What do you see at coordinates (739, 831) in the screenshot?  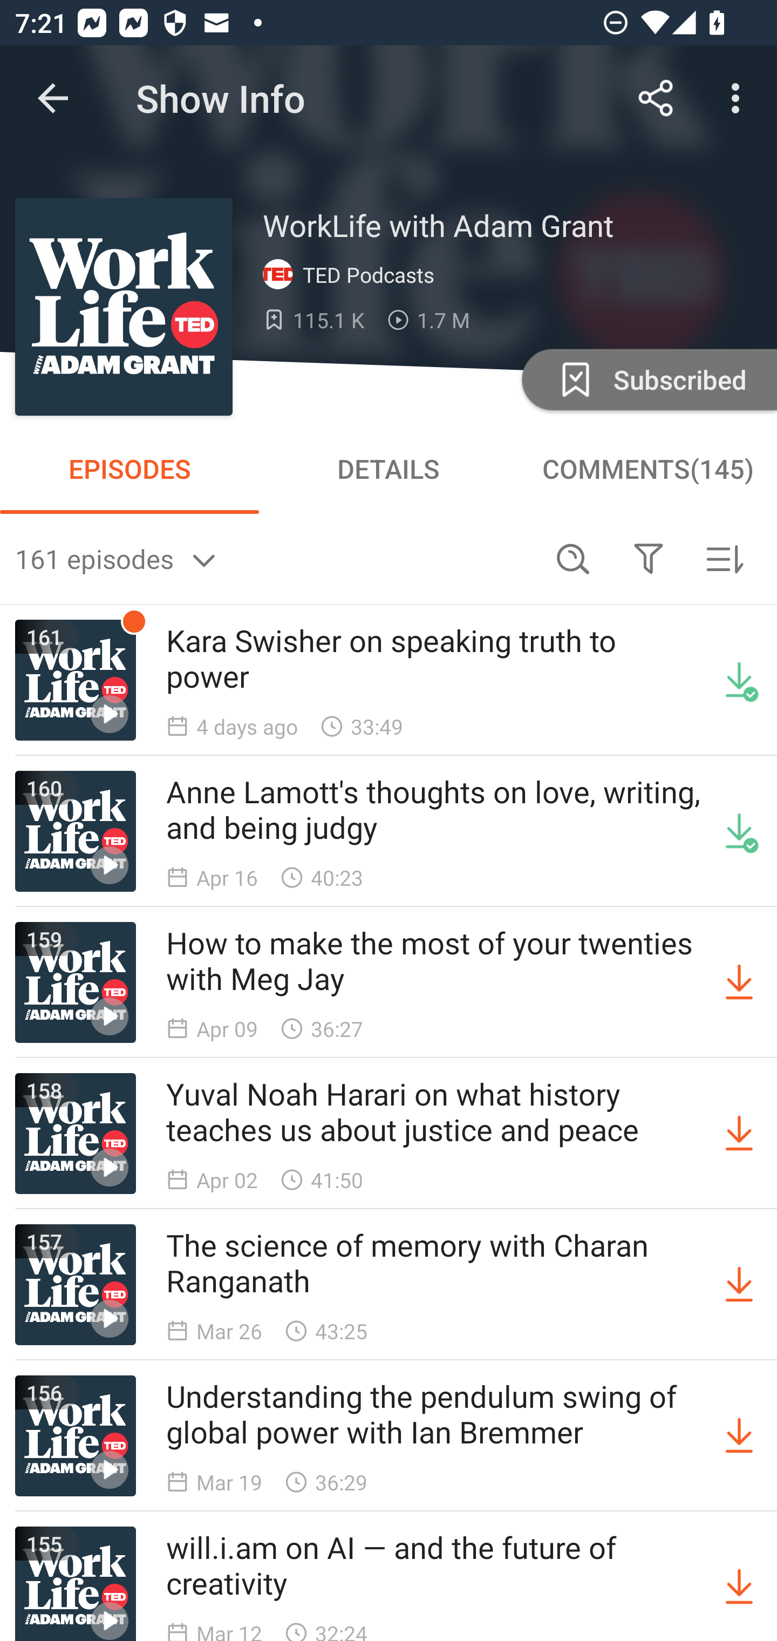 I see `Downloaded` at bounding box center [739, 831].